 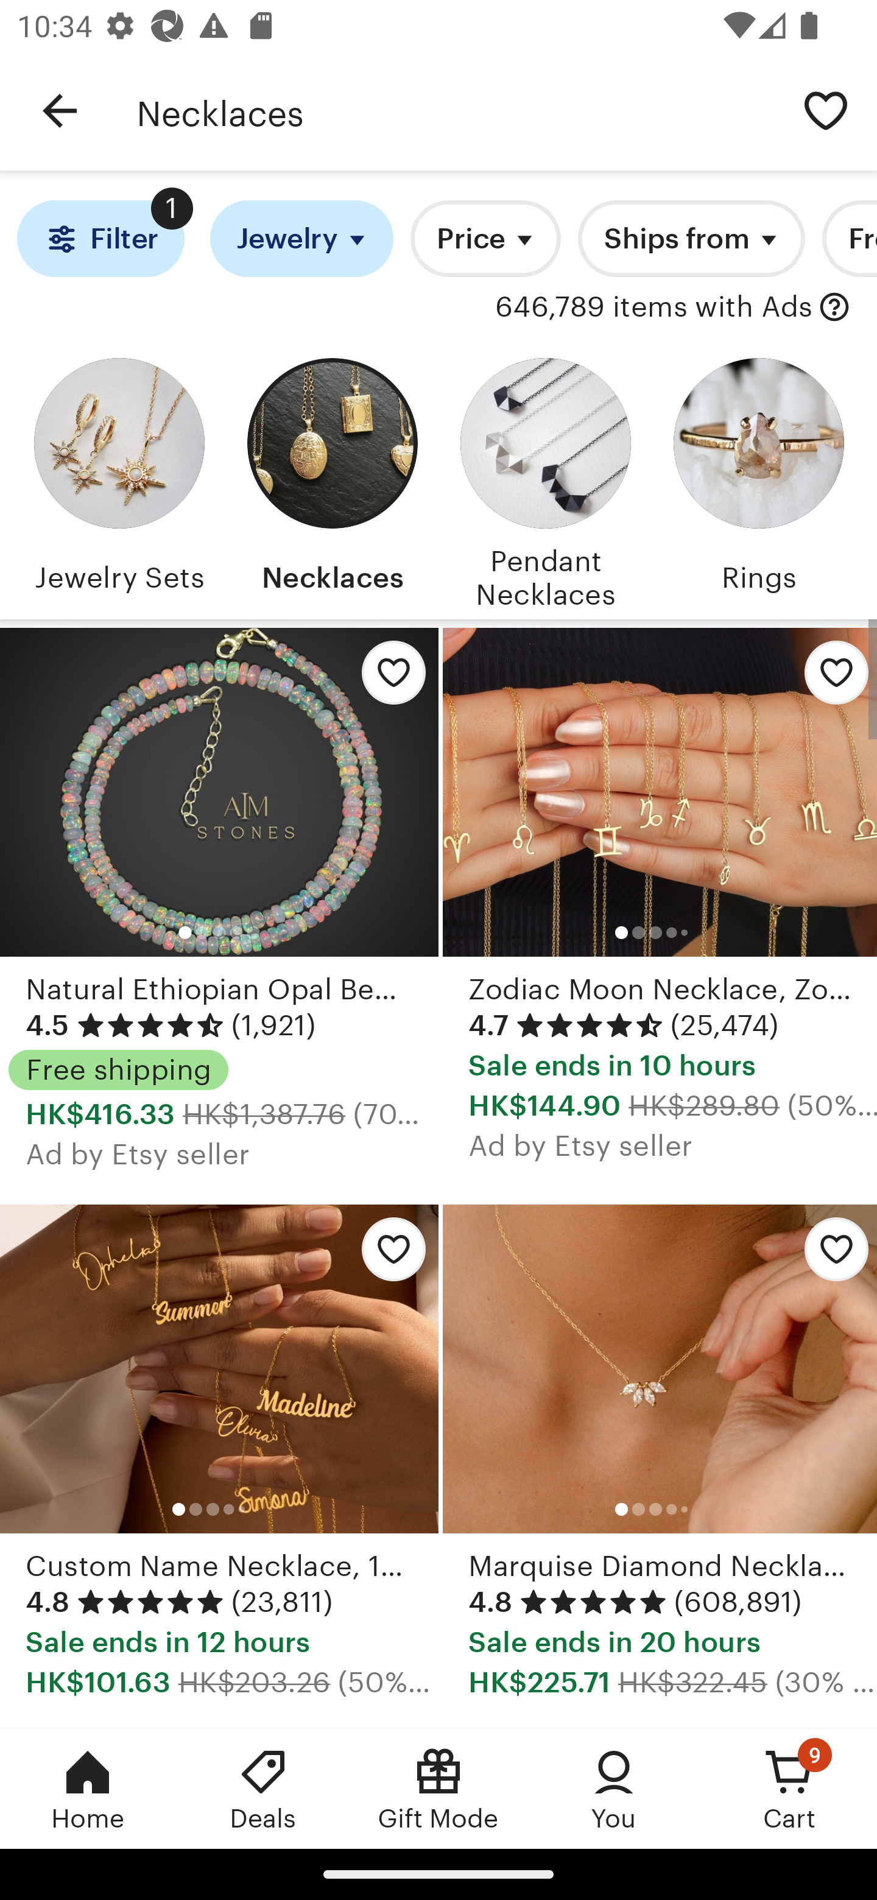 I want to click on Necklaces, so click(x=332, y=480).